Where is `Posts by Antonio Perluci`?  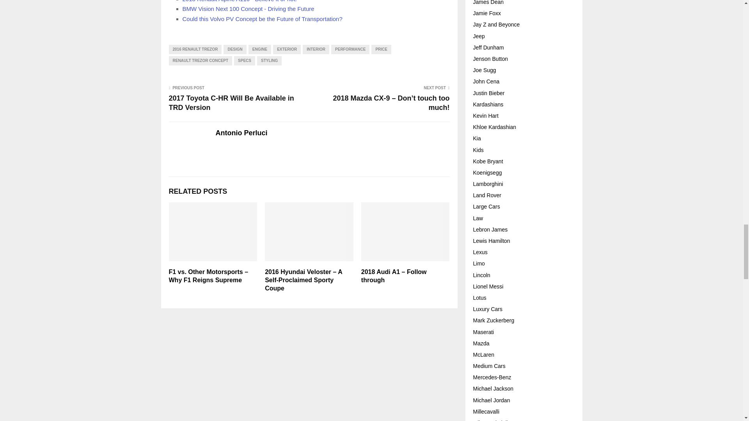 Posts by Antonio Perluci is located at coordinates (241, 133).